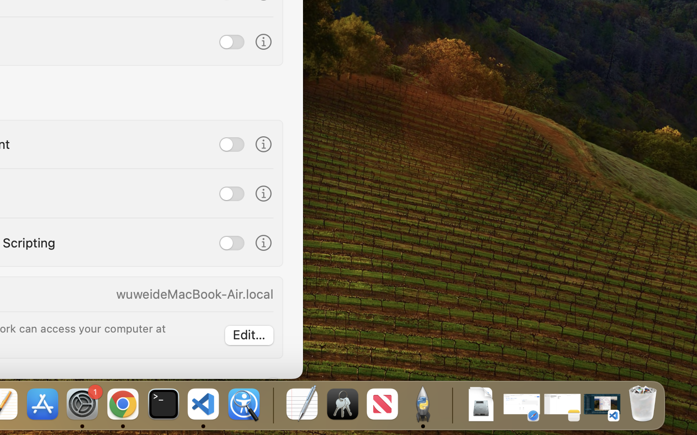  Describe the element at coordinates (195, 294) in the screenshot. I see `wuweideMacBook-Air.local` at that location.